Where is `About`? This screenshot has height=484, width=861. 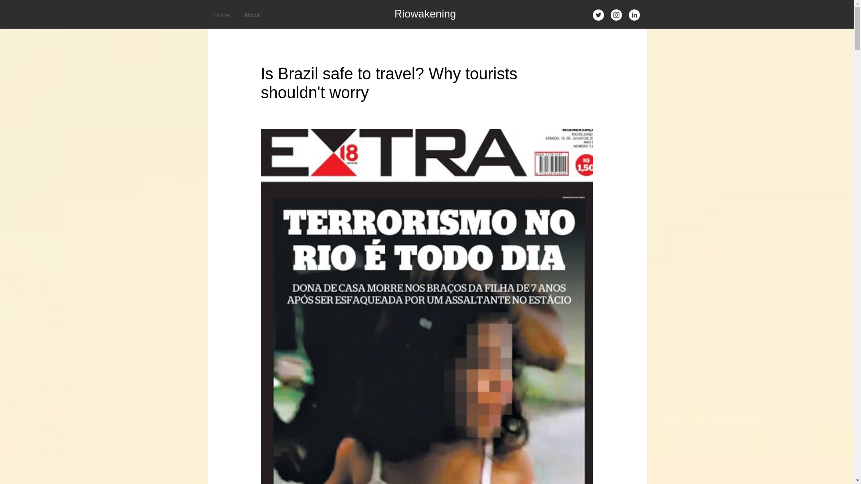
About is located at coordinates (252, 15).